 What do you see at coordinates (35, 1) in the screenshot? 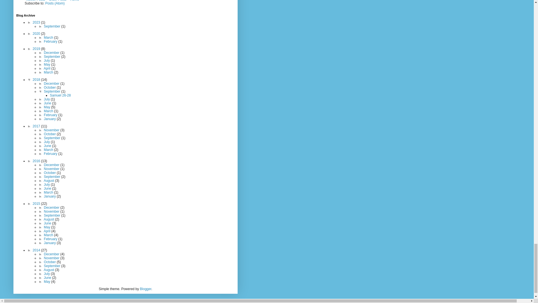
I see `Newer Posts` at bounding box center [35, 1].